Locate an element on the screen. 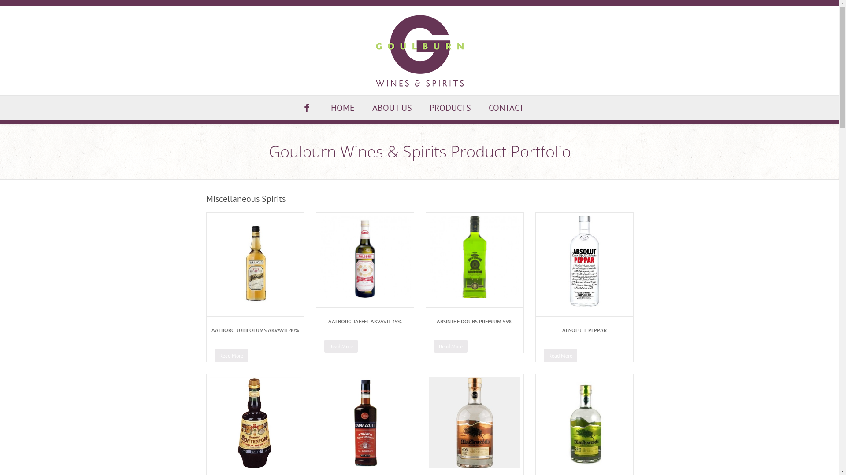 The width and height of the screenshot is (846, 475). HOME is located at coordinates (342, 108).